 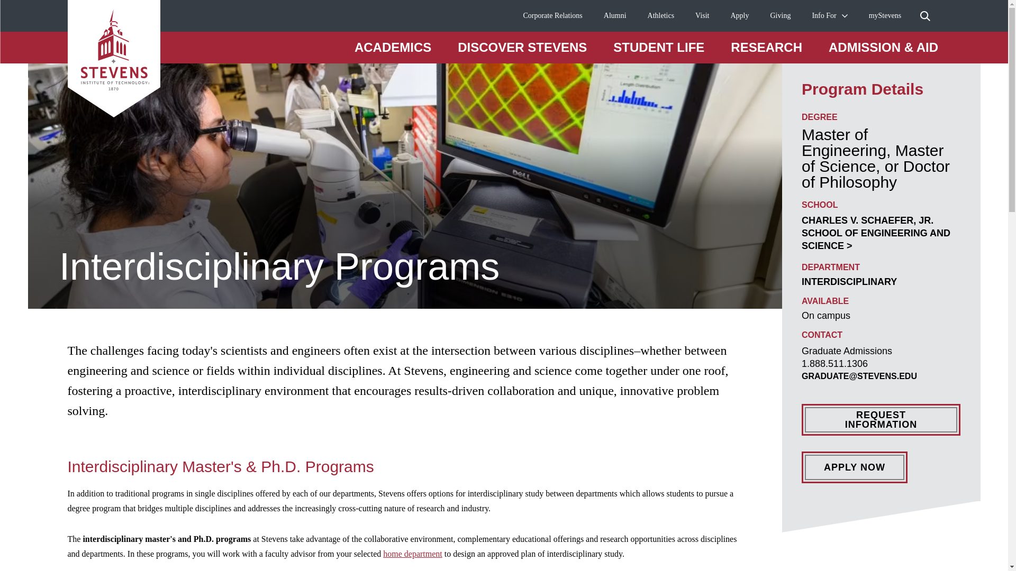 I want to click on Athletics, so click(x=661, y=16).